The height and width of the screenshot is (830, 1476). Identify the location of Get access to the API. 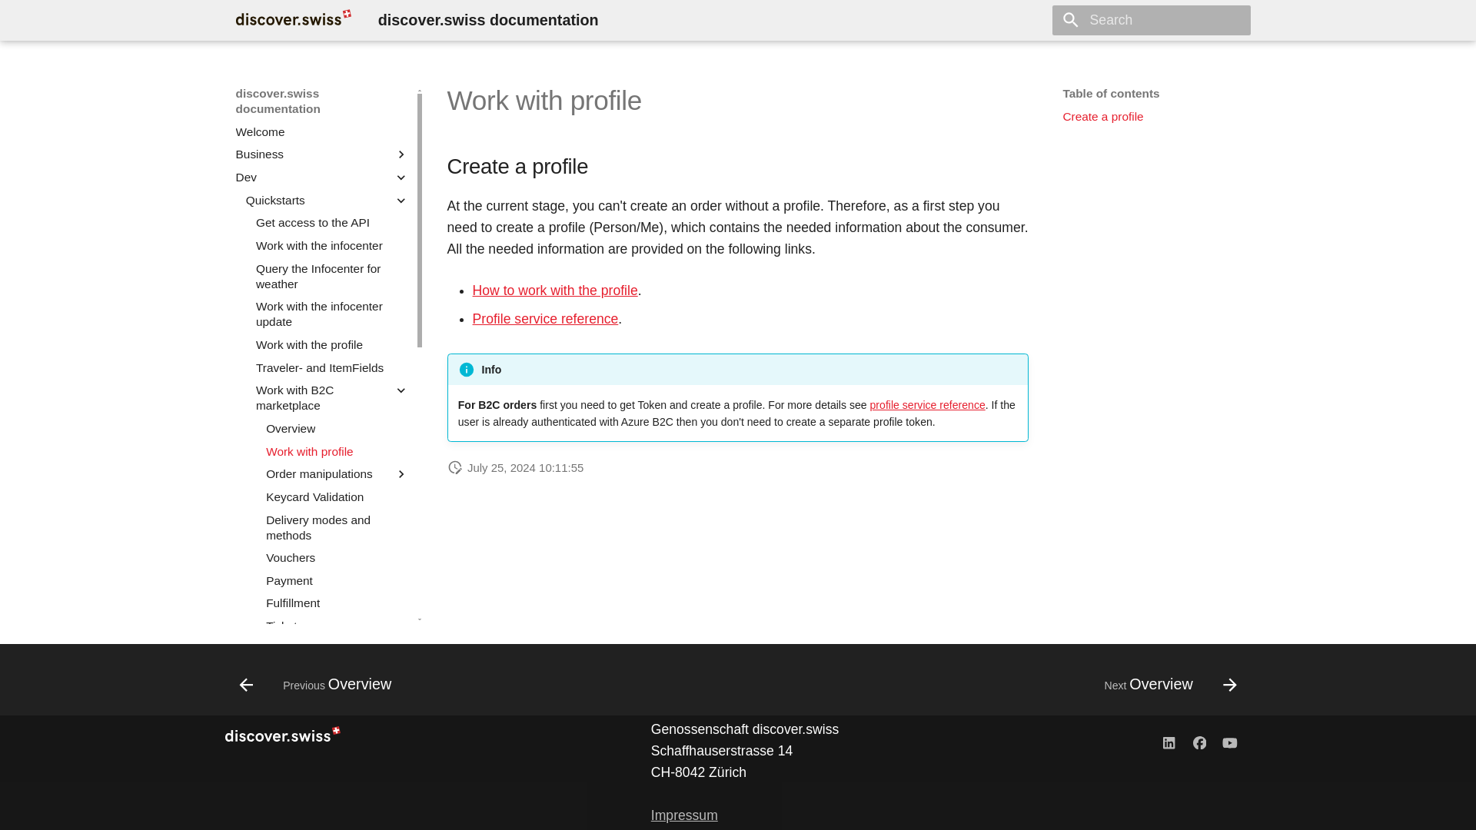
(322, 132).